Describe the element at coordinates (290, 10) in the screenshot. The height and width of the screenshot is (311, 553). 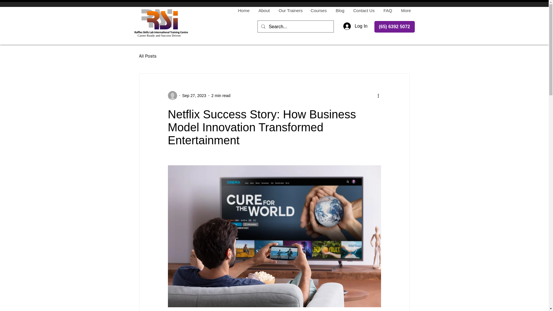
I see `Our Trainers` at that location.